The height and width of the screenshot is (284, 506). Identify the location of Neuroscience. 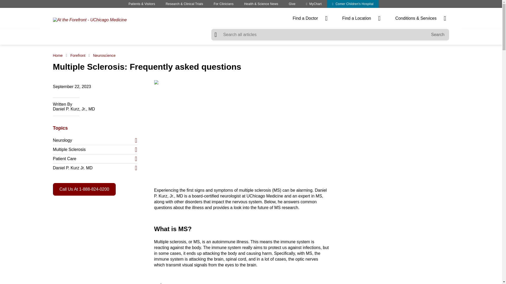
(104, 55).